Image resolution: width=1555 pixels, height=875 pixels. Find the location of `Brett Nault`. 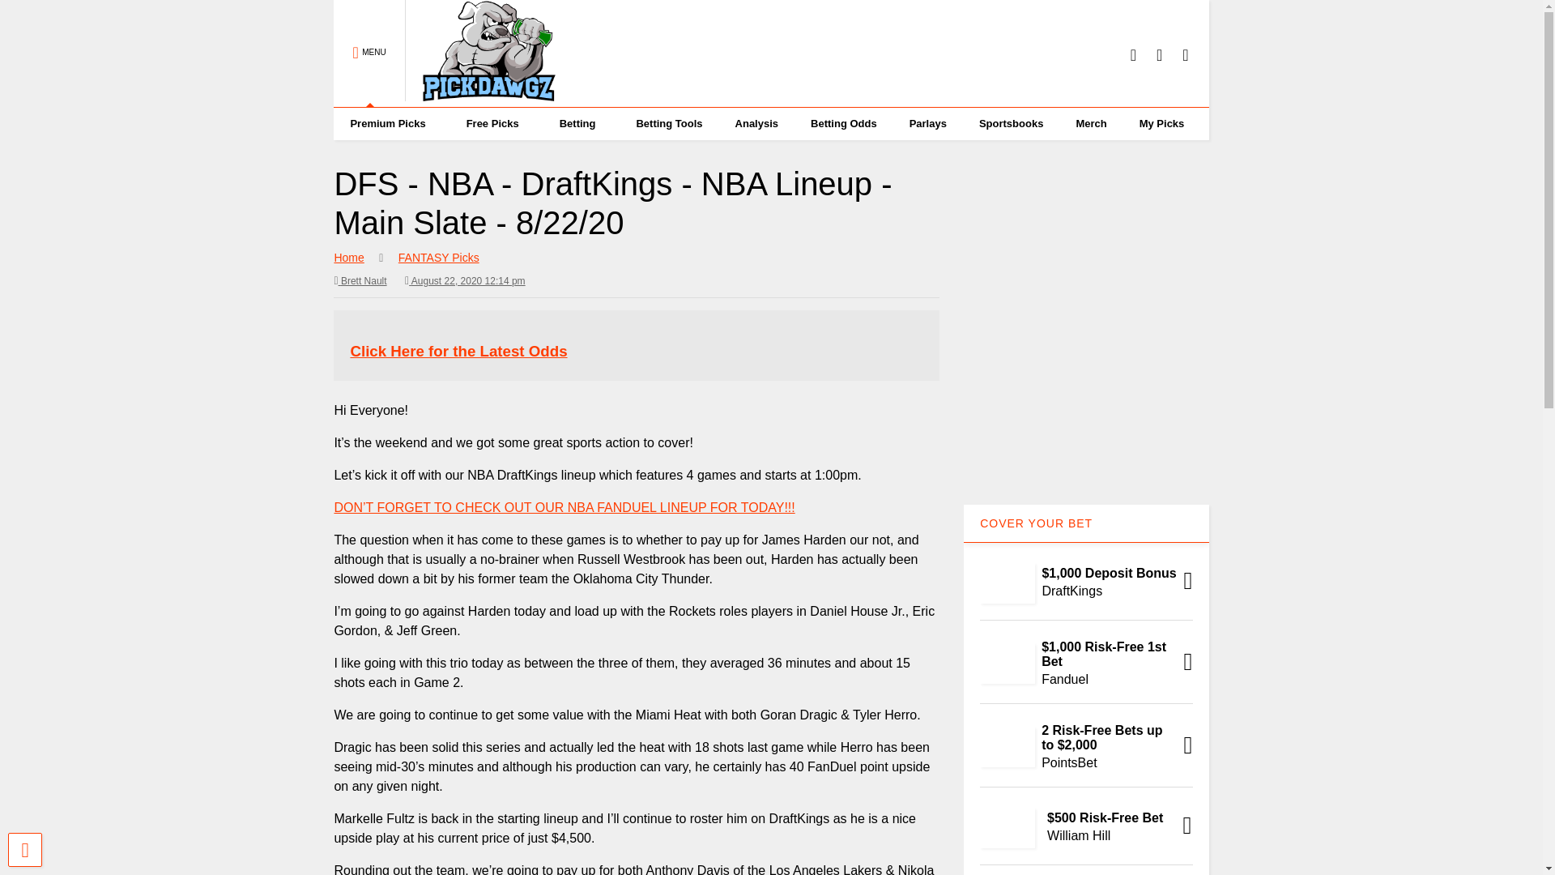

Brett Nault is located at coordinates (360, 280).